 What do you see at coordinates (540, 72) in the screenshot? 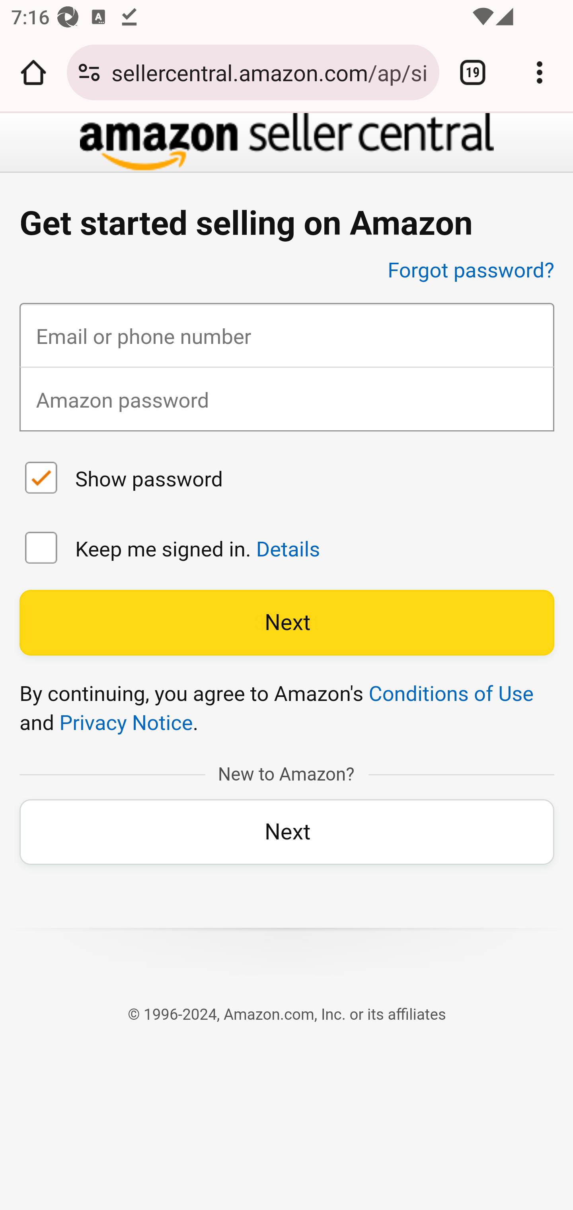
I see `Customize and control Google Chrome` at bounding box center [540, 72].